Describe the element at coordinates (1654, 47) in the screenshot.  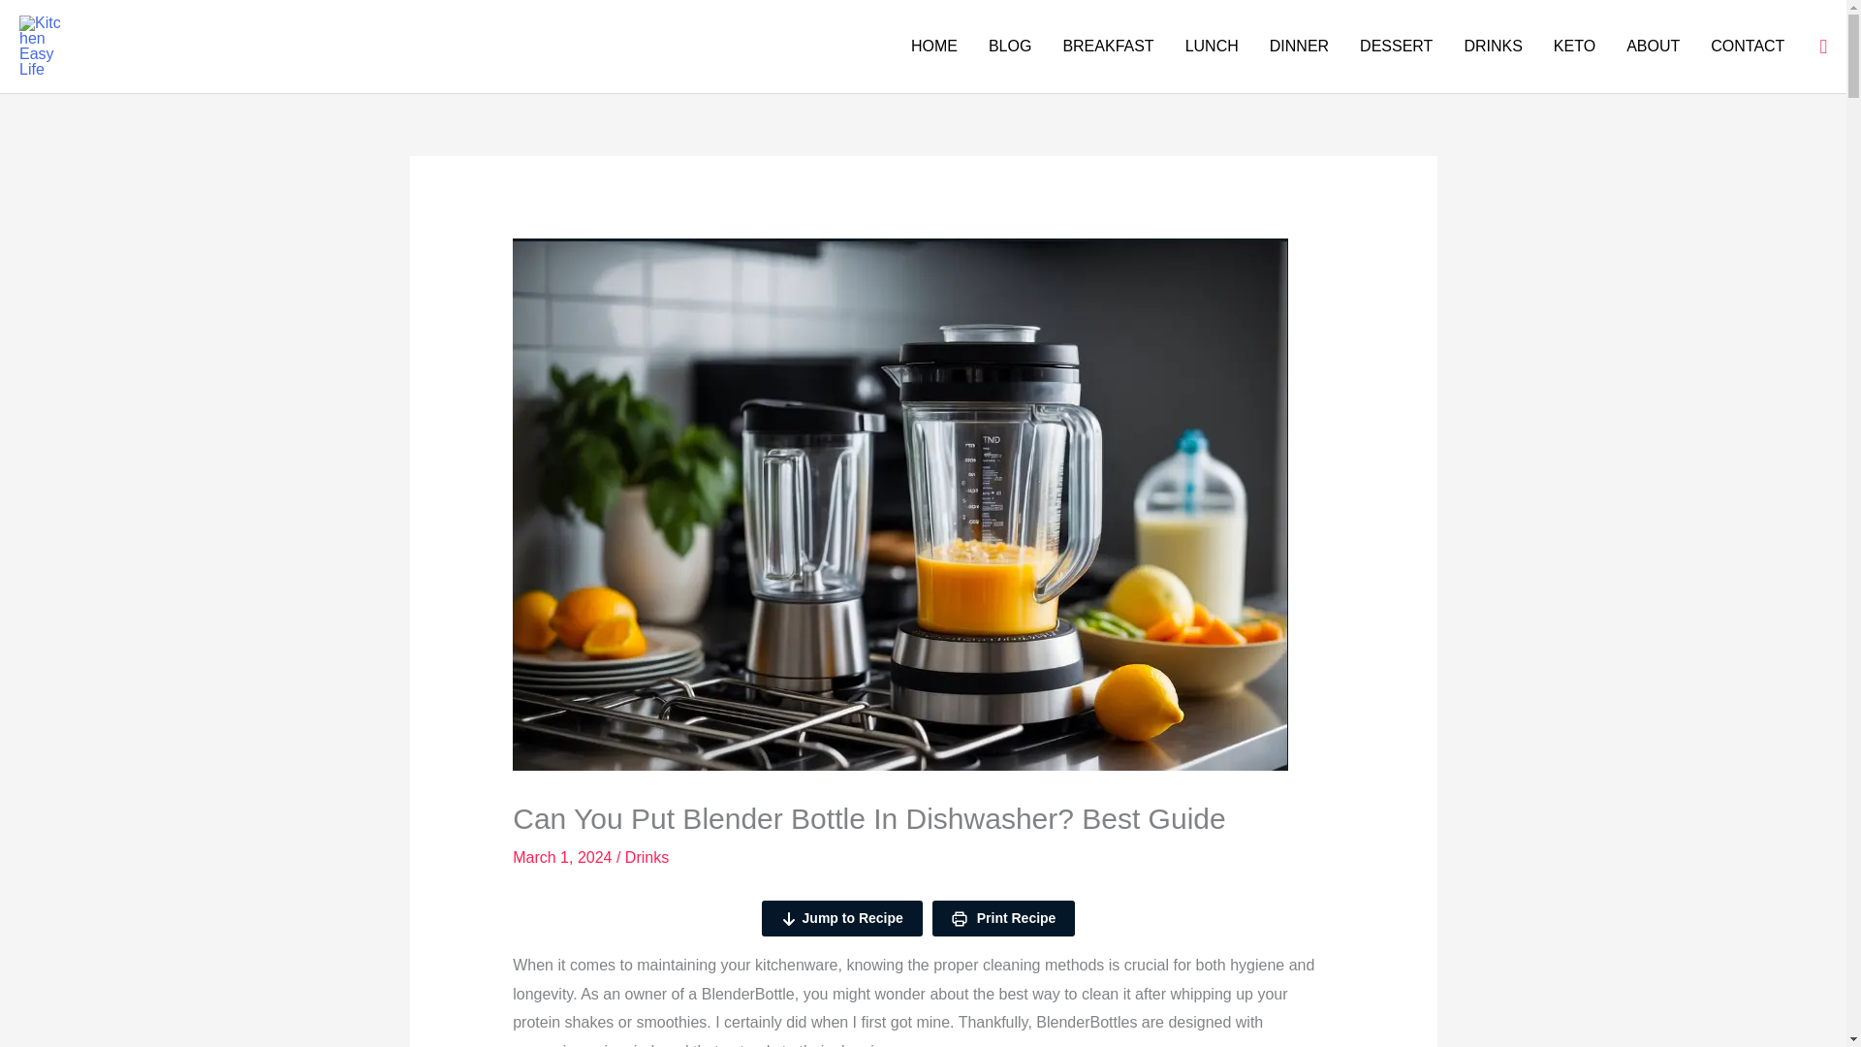
I see `ABOUT` at that location.